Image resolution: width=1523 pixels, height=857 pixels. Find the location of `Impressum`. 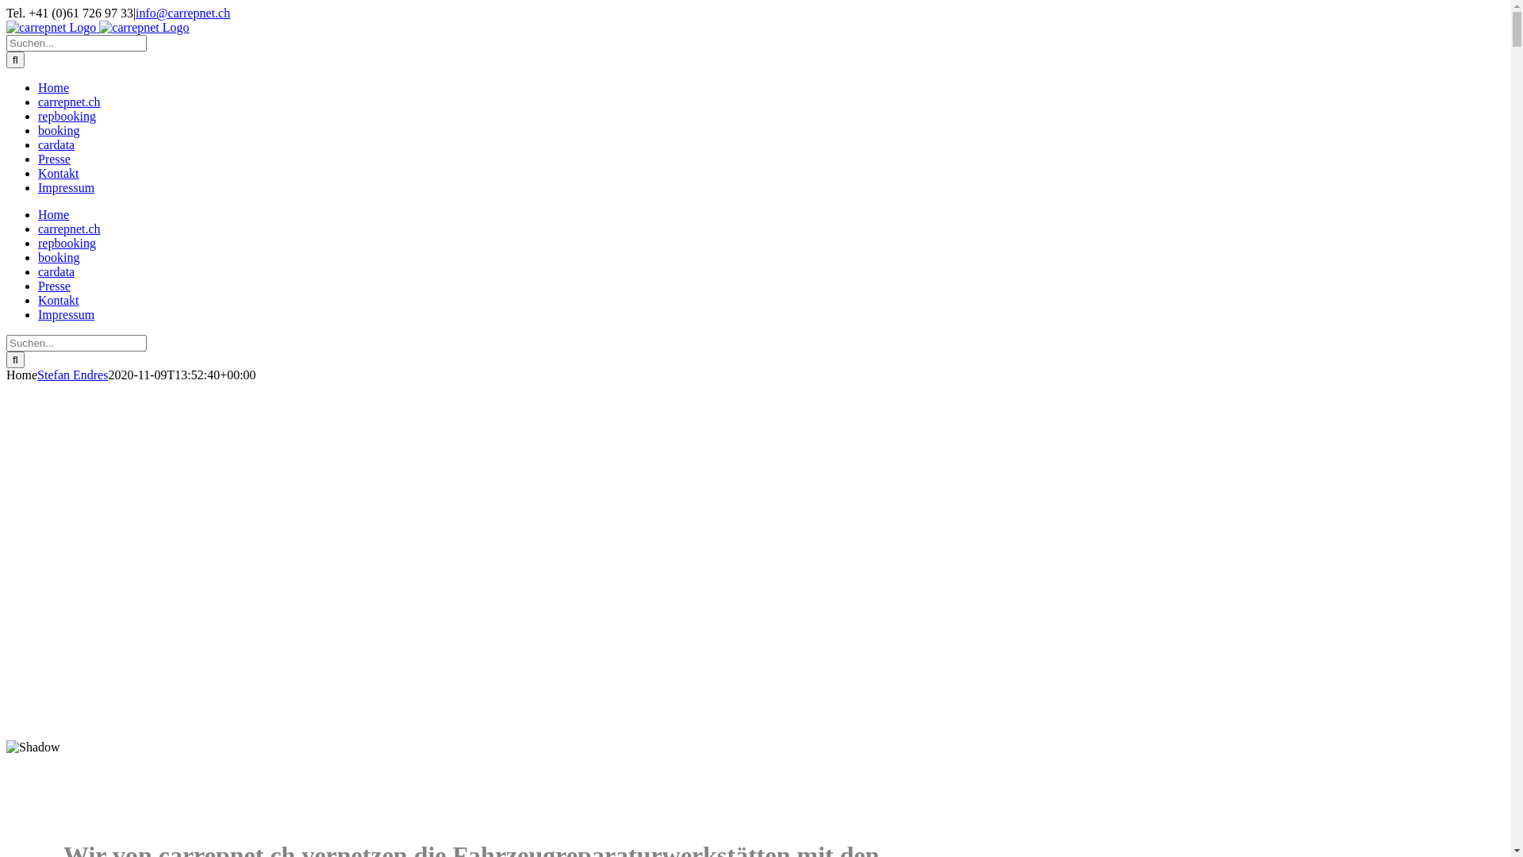

Impressum is located at coordinates (67, 187).